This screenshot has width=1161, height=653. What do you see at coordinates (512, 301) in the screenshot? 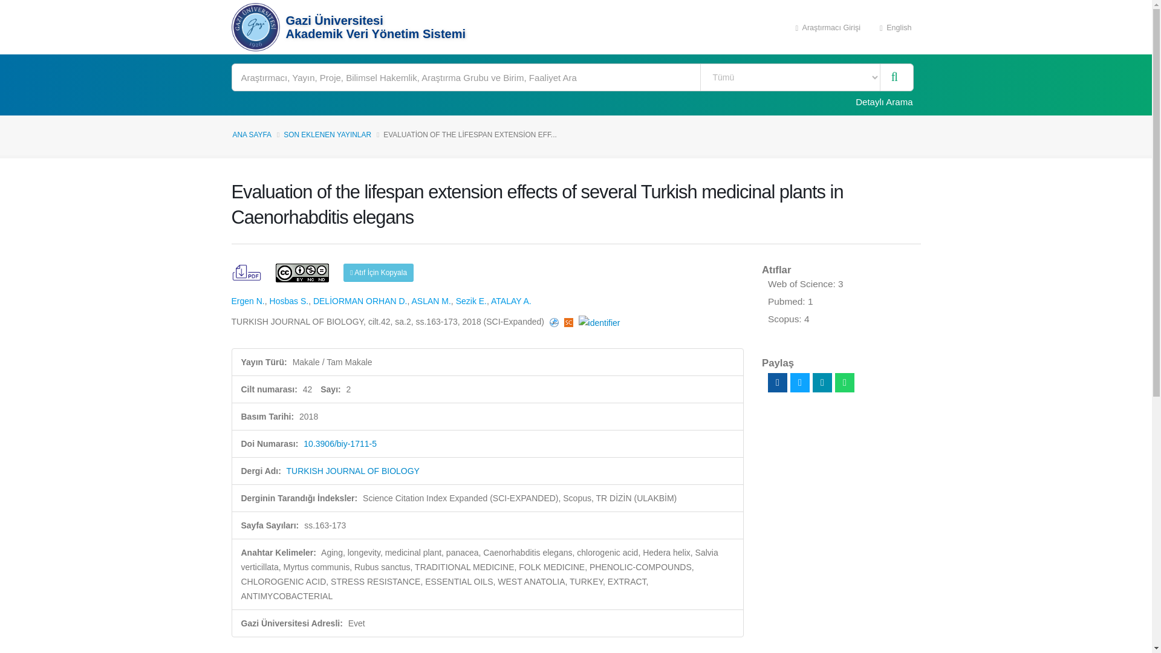
I see `ATALAY A.` at bounding box center [512, 301].